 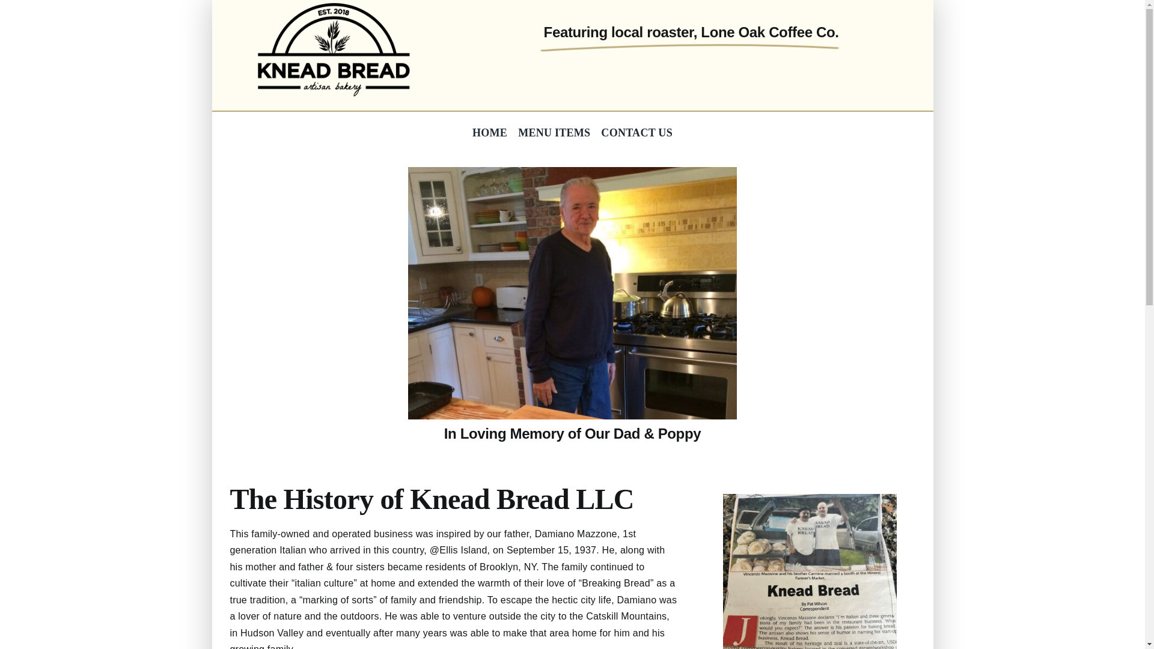 I want to click on Featuring local roaster, Lone Oak Coffee Co., so click(x=334, y=49).